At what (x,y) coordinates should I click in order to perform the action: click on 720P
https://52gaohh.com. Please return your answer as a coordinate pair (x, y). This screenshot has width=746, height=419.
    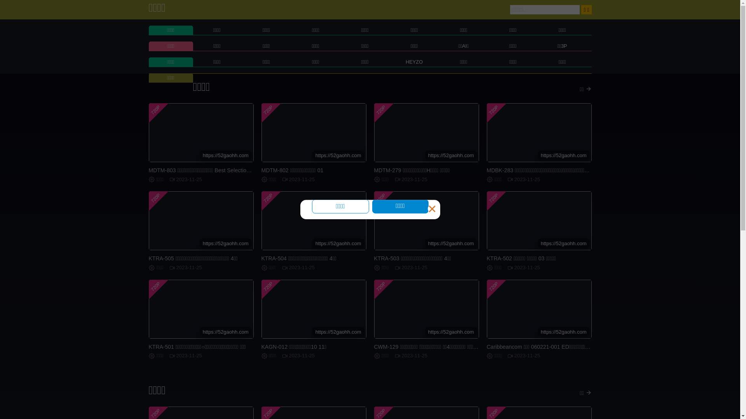
    Looking at the image, I should click on (426, 309).